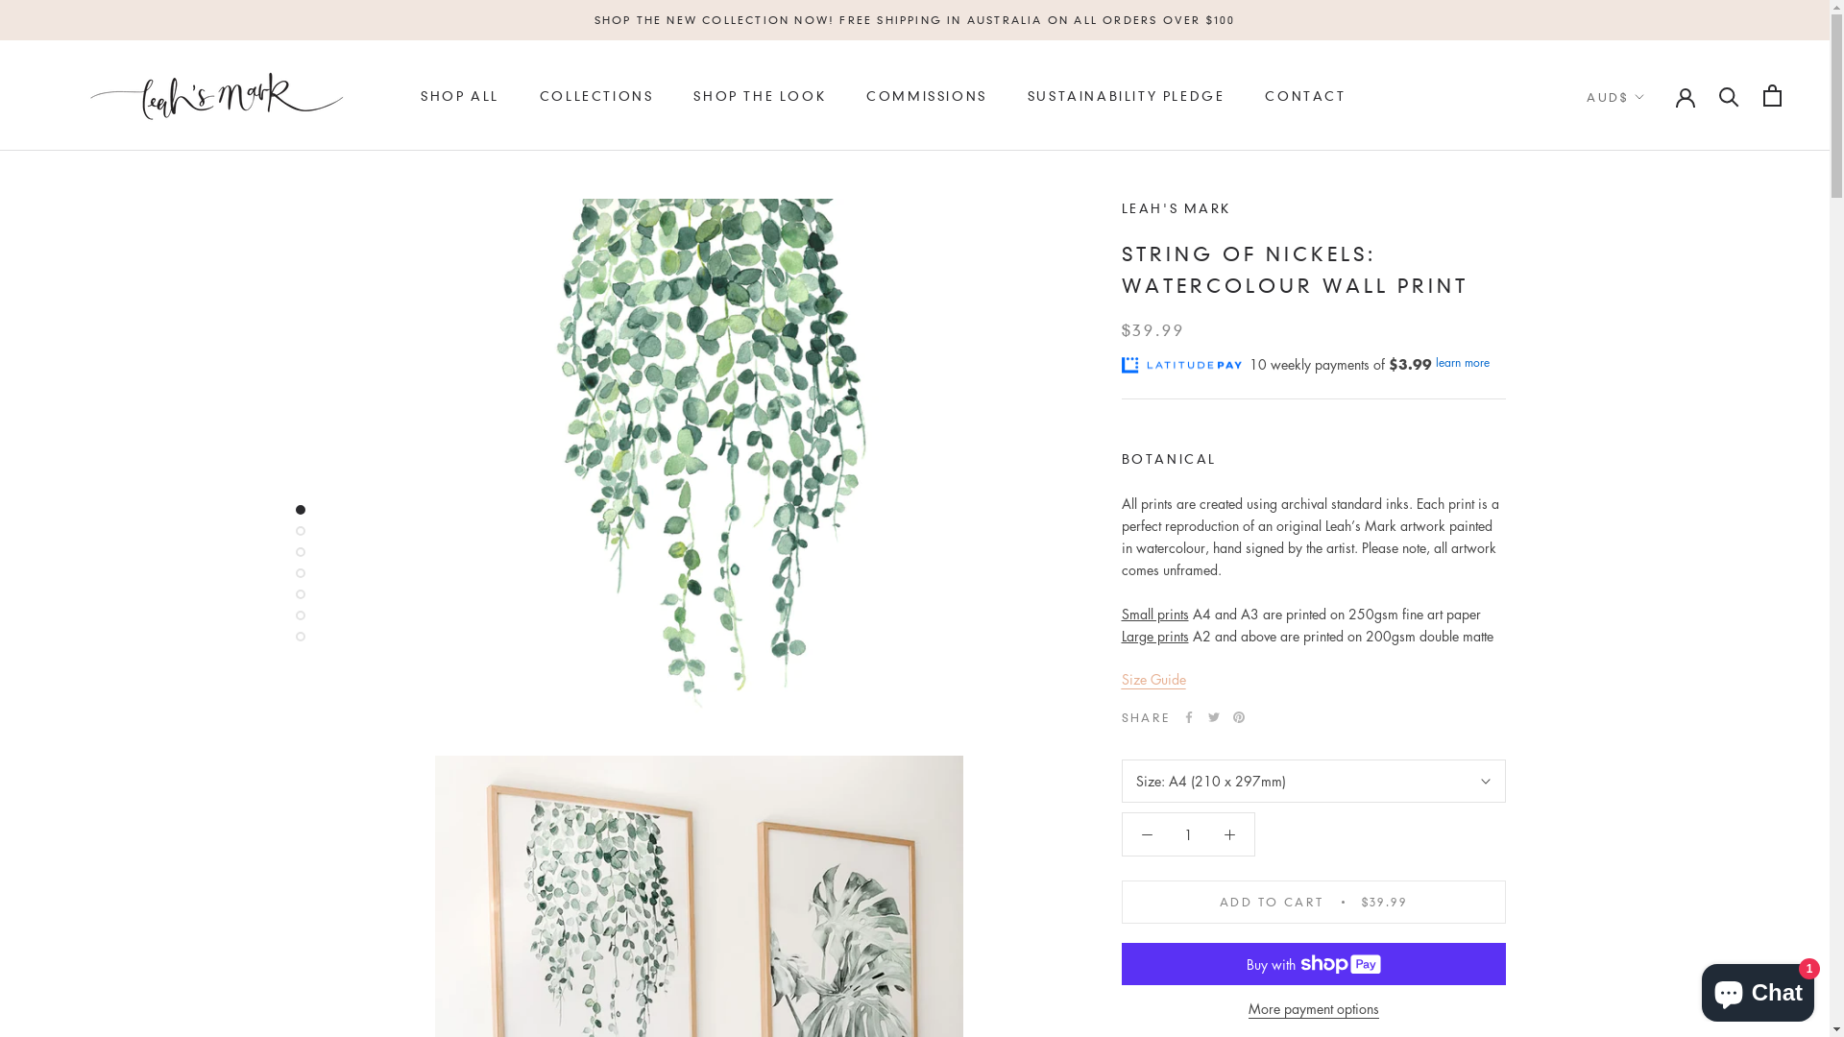 The height and width of the screenshot is (1037, 1844). What do you see at coordinates (1654, 598) in the screenshot?
I see `BWP` at bounding box center [1654, 598].